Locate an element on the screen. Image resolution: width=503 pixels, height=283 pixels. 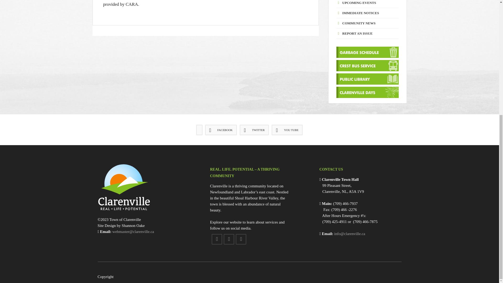
Facebook is located at coordinates (217, 239).